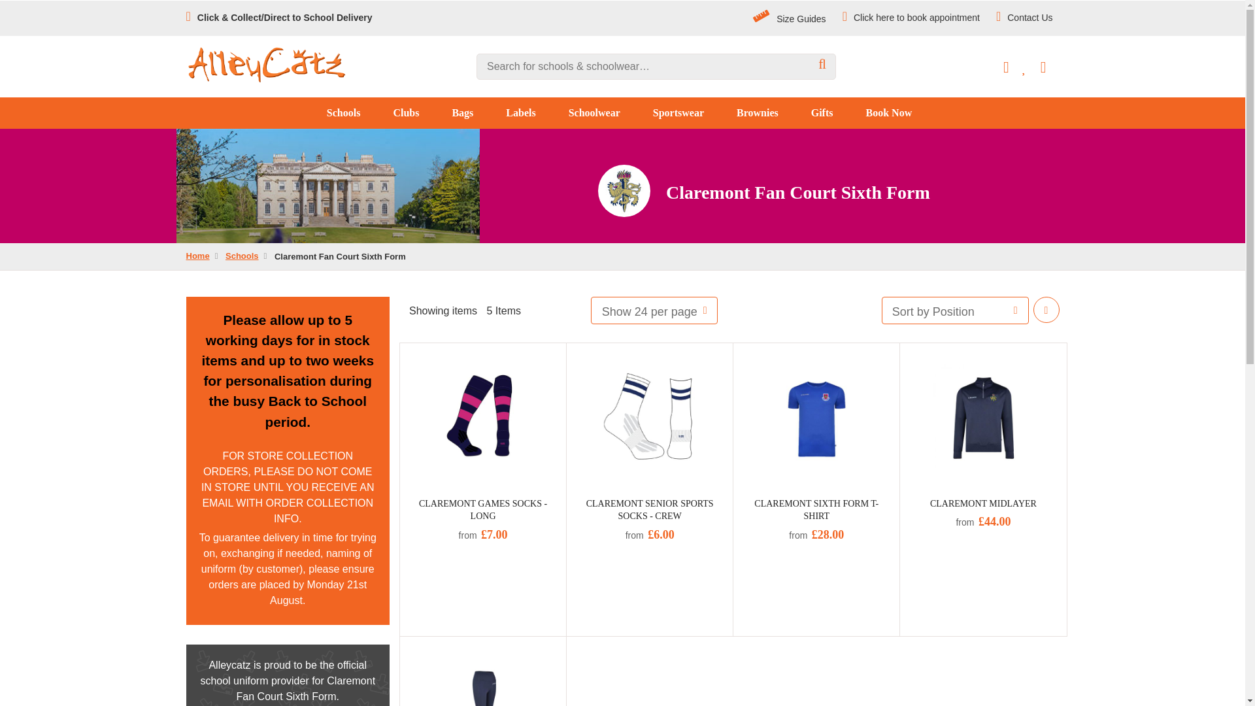 The width and height of the screenshot is (1255, 706). I want to click on Welcome to AlleyCatz, so click(267, 65).